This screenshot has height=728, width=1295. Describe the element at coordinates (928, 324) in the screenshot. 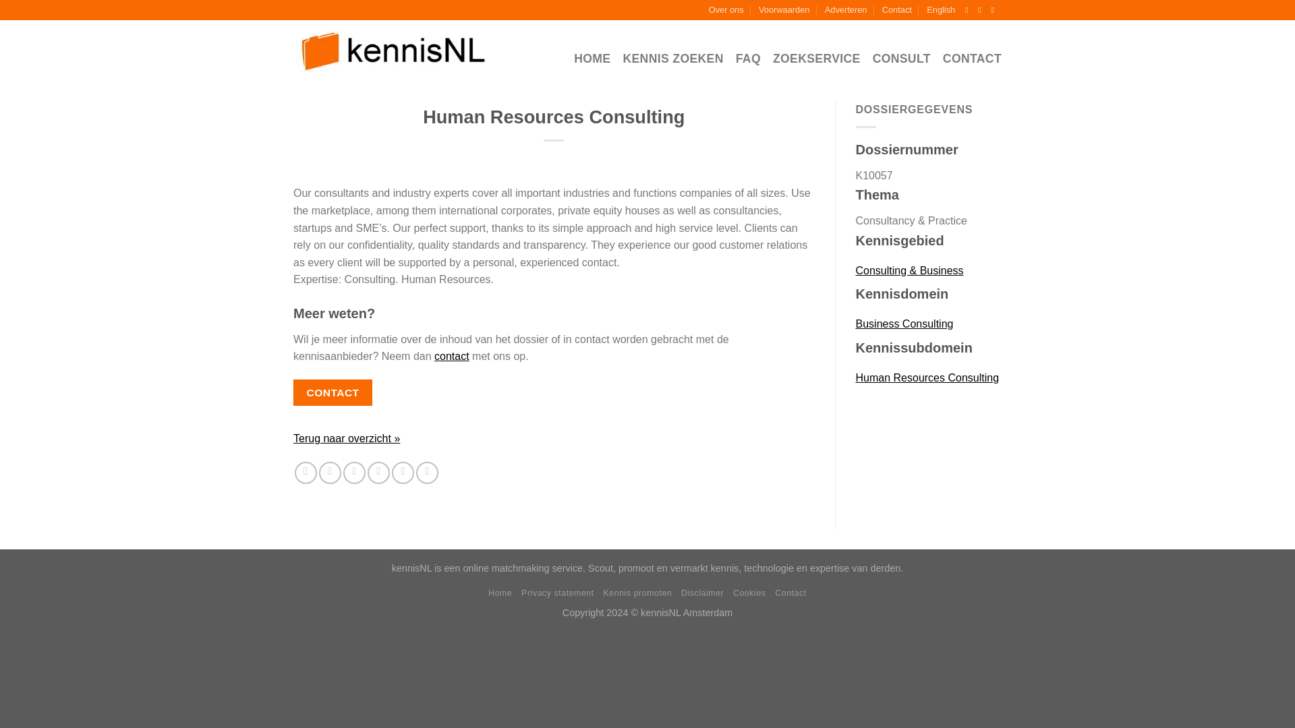

I see `Business Consulting` at that location.